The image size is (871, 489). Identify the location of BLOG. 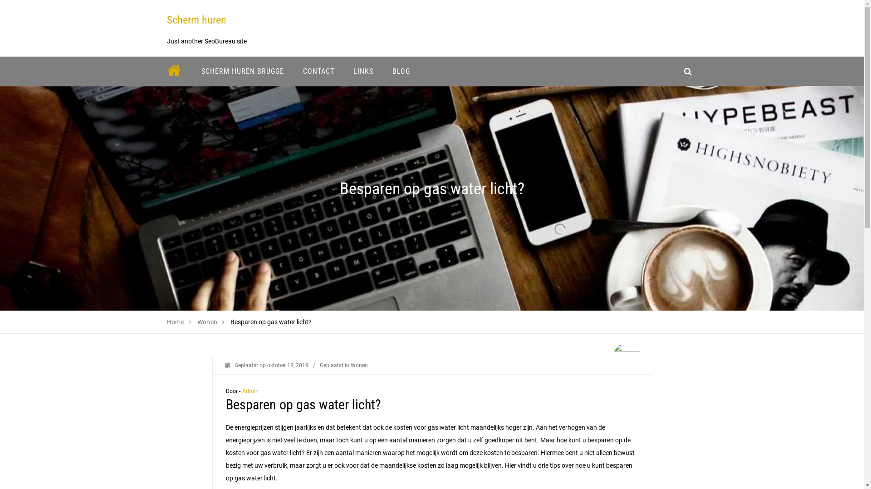
(401, 72).